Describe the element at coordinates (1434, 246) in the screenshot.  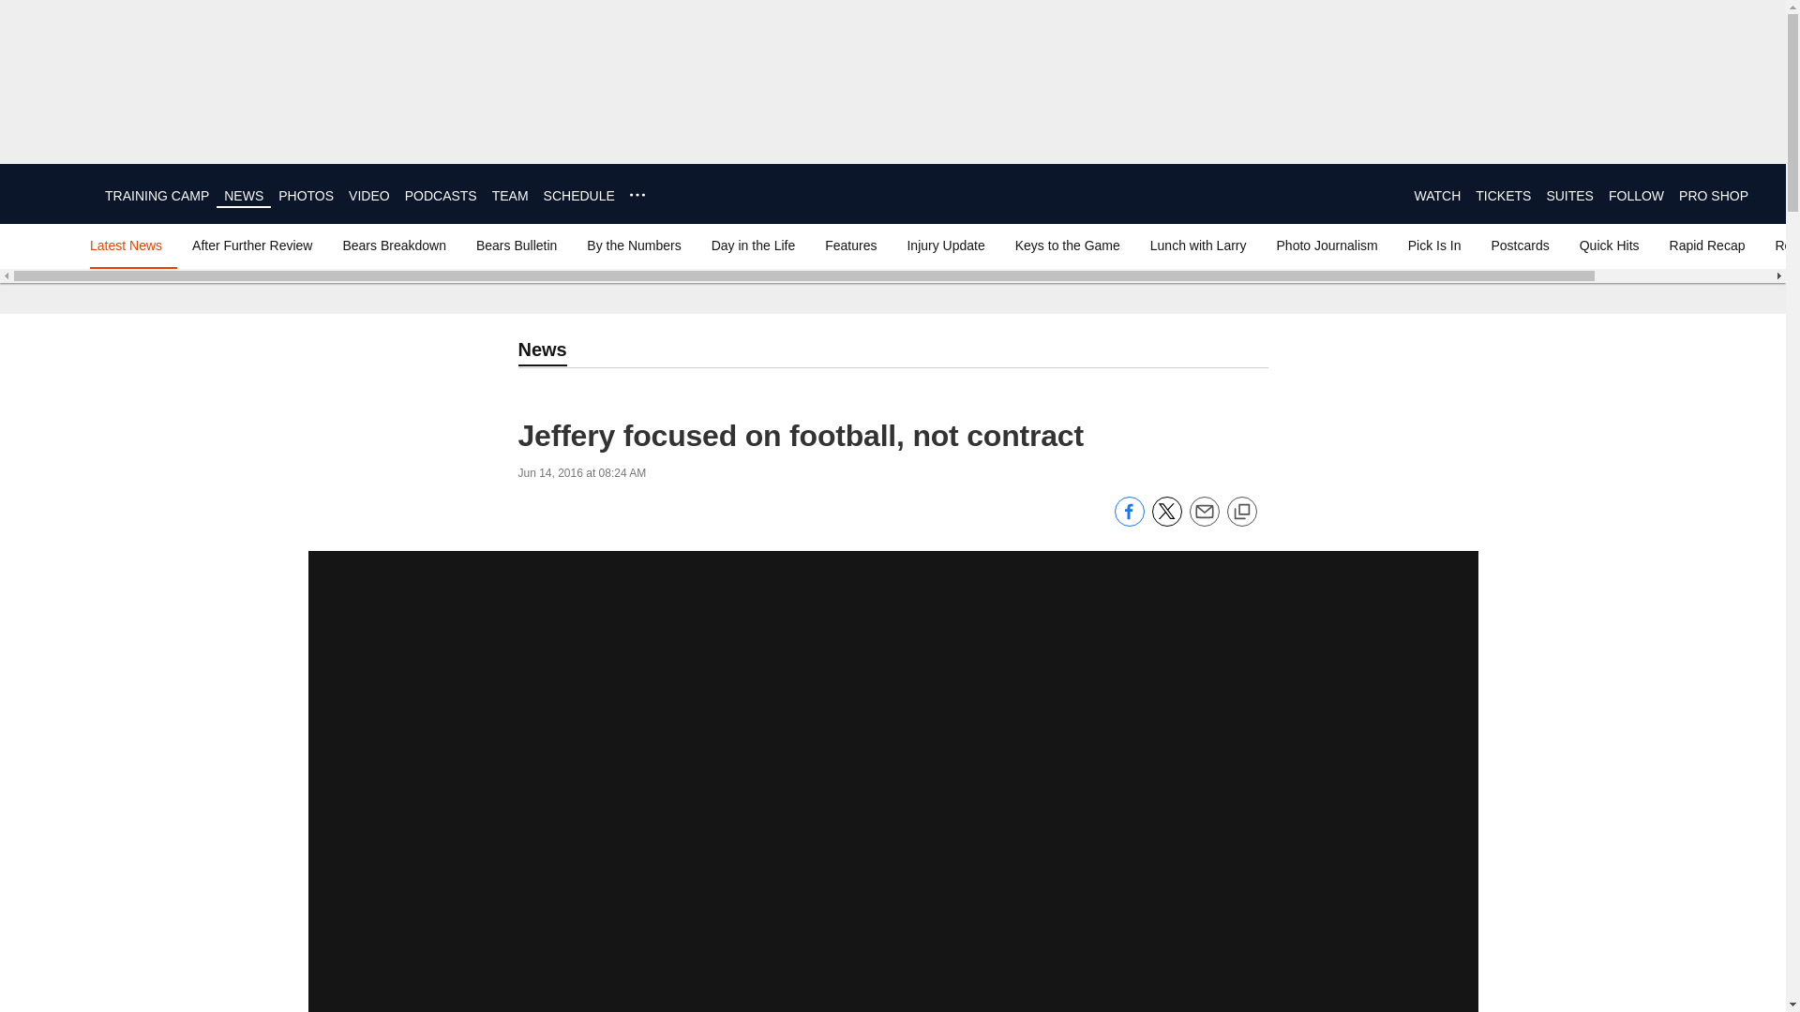
I see `Pick Is In` at that location.